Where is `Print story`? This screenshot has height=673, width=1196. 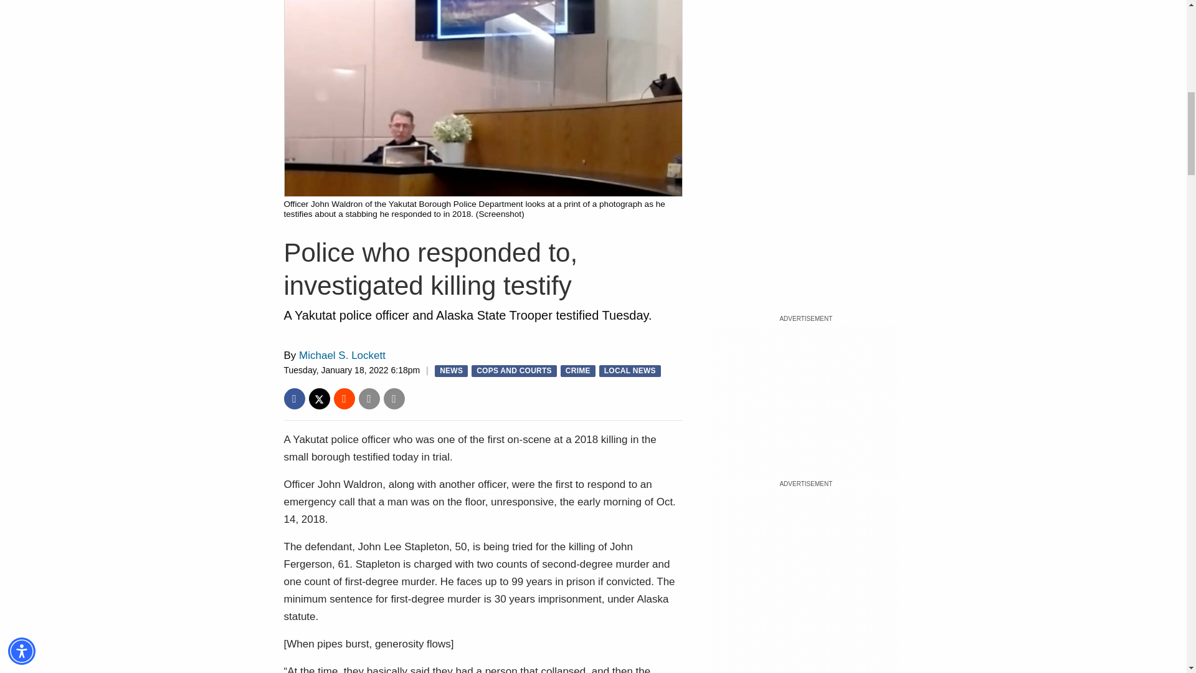
Print story is located at coordinates (394, 399).